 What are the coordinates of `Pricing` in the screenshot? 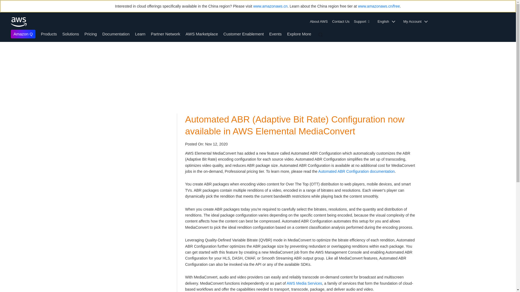 It's located at (90, 34).